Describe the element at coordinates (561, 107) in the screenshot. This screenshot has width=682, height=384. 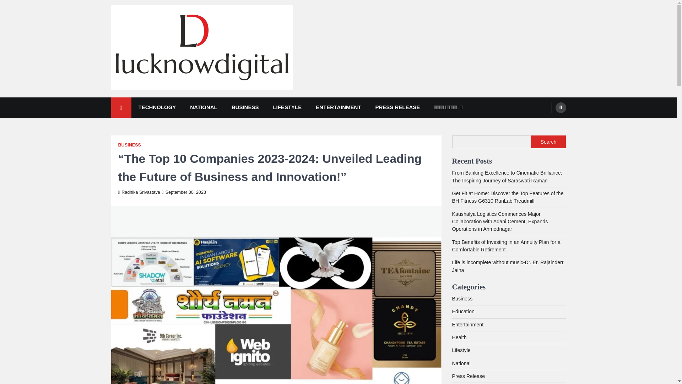
I see `Search` at that location.